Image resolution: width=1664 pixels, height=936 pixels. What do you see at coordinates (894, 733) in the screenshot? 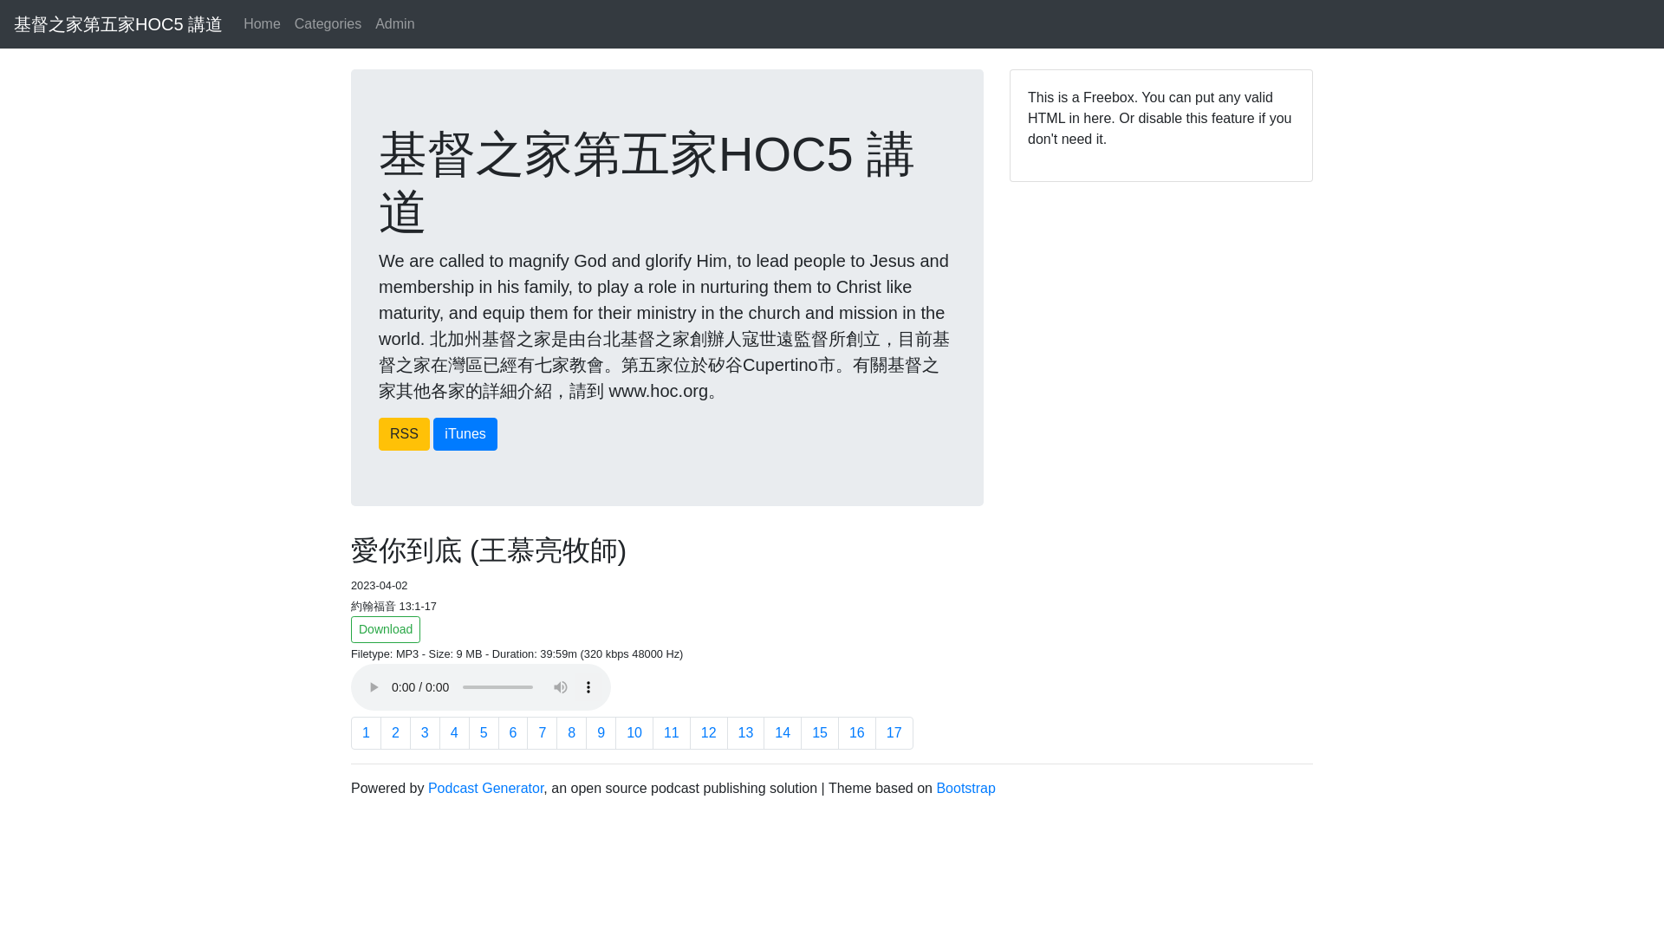
I see `17` at bounding box center [894, 733].